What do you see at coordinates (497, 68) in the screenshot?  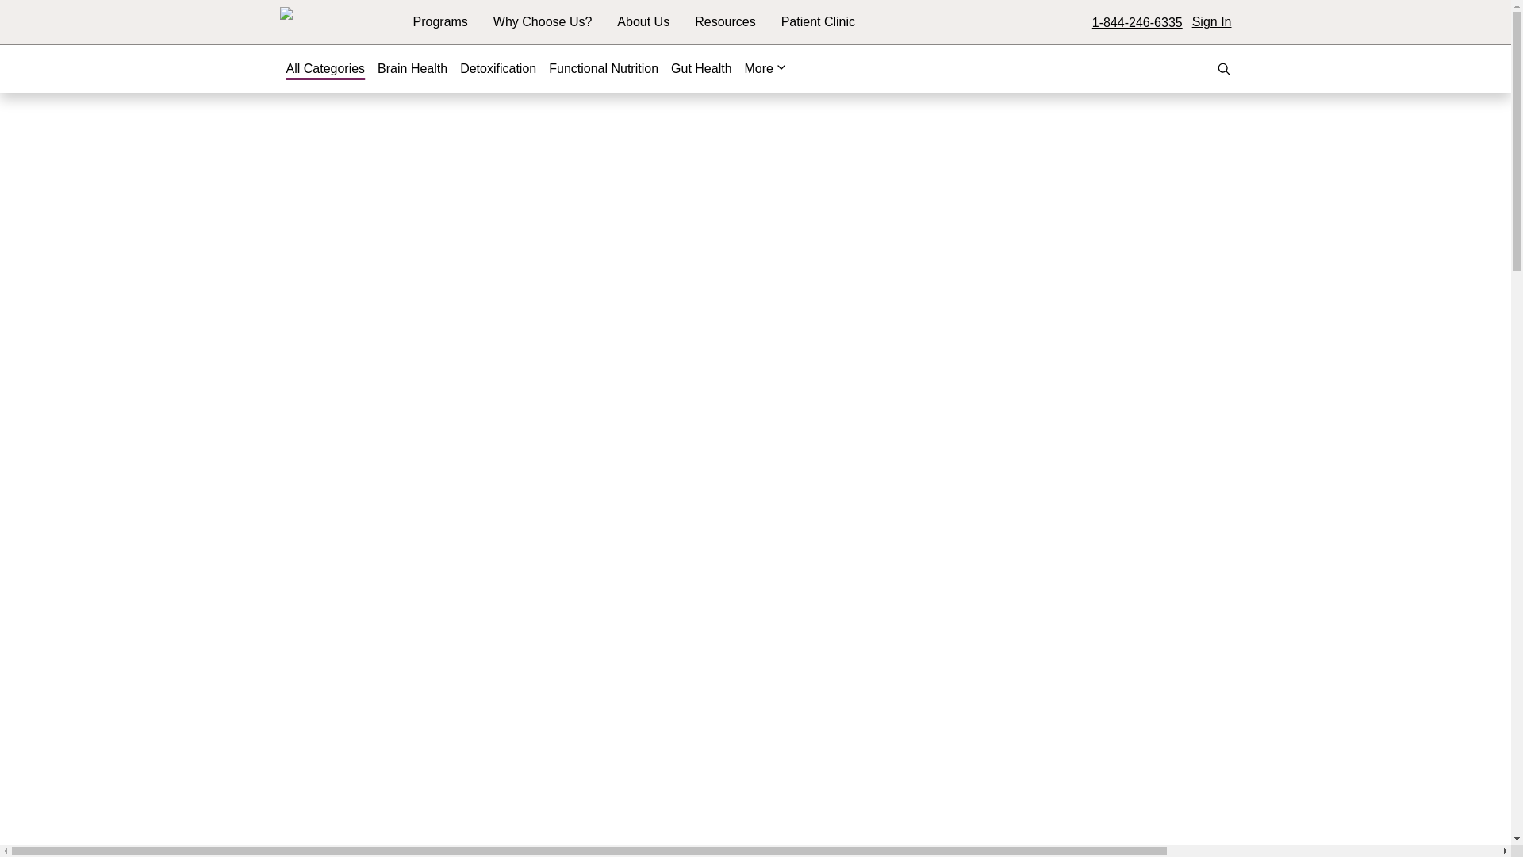 I see `Detoxification` at bounding box center [497, 68].